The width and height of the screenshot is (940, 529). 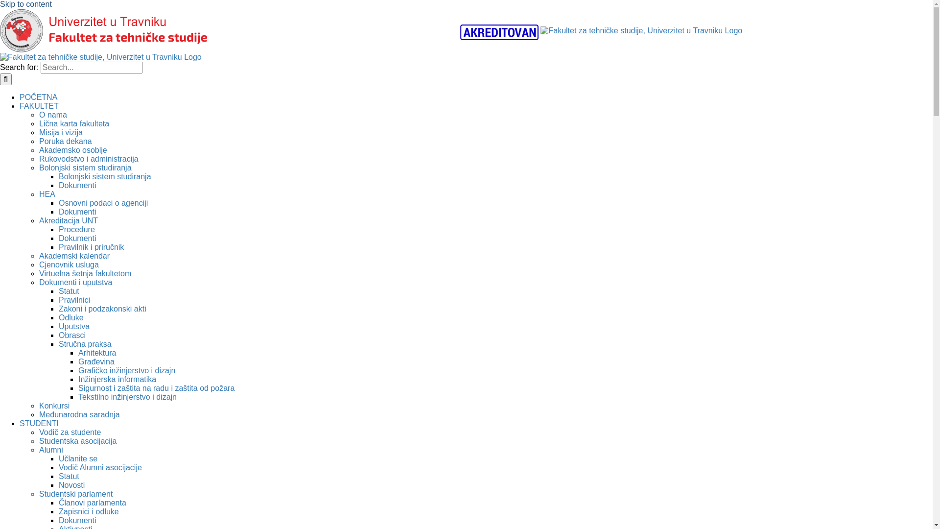 What do you see at coordinates (77, 238) in the screenshot?
I see `Dokumenti` at bounding box center [77, 238].